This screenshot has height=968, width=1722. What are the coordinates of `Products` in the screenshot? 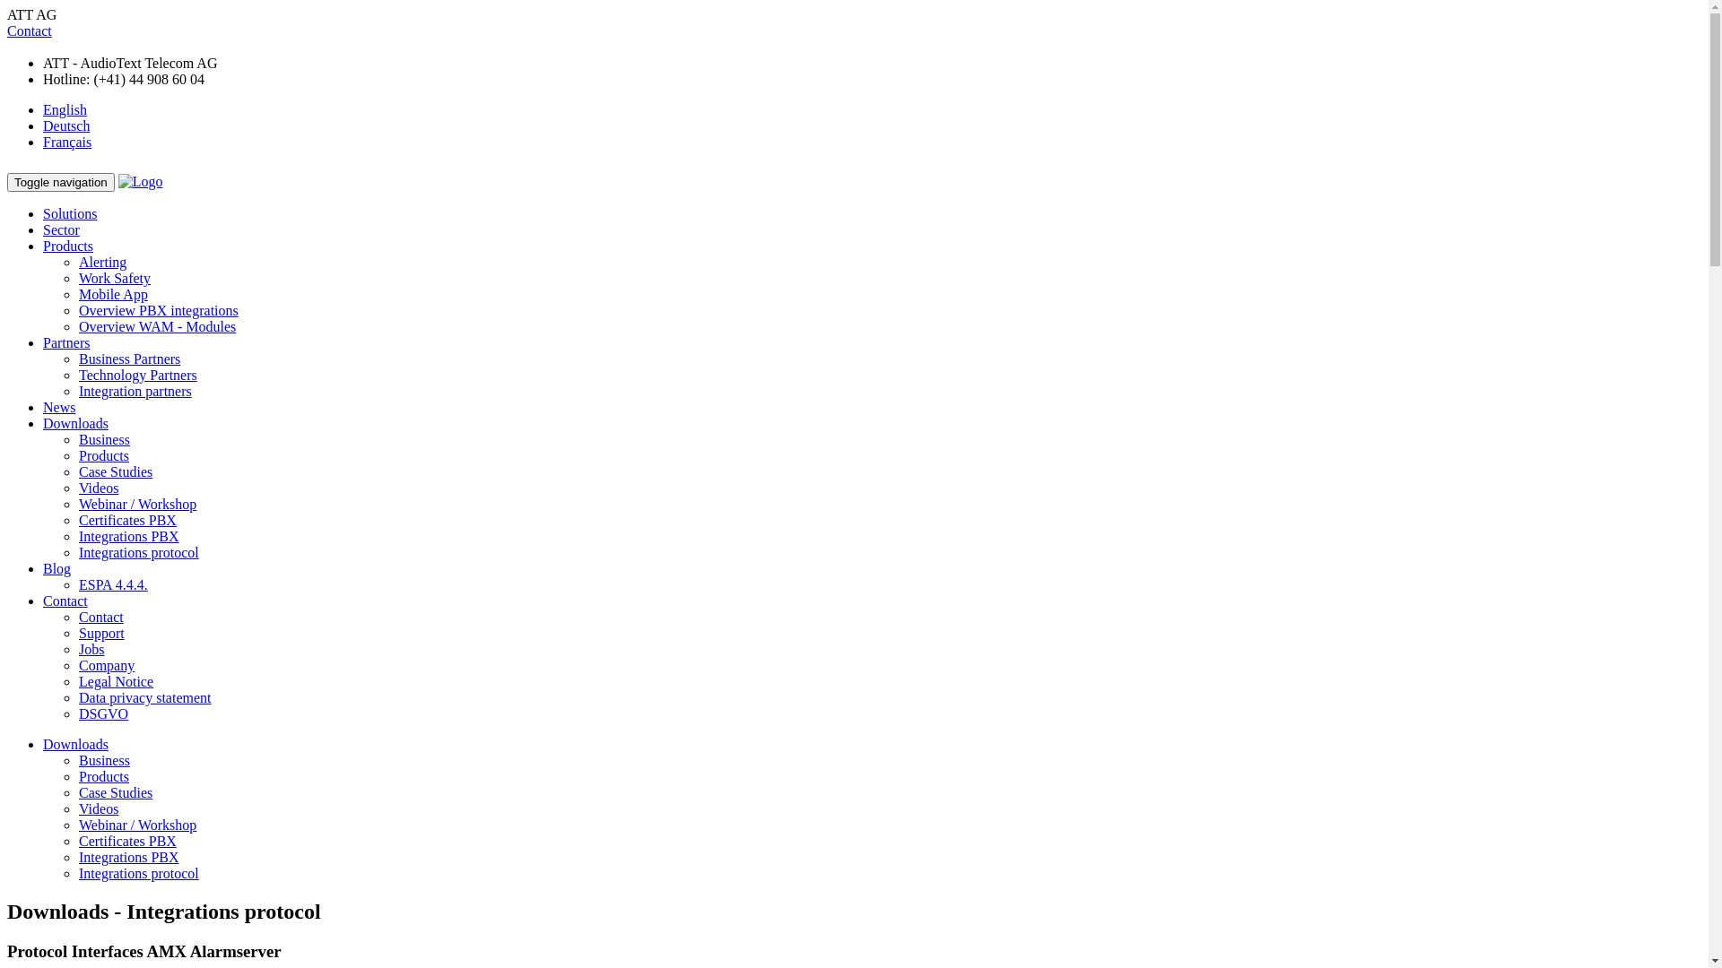 It's located at (104, 776).